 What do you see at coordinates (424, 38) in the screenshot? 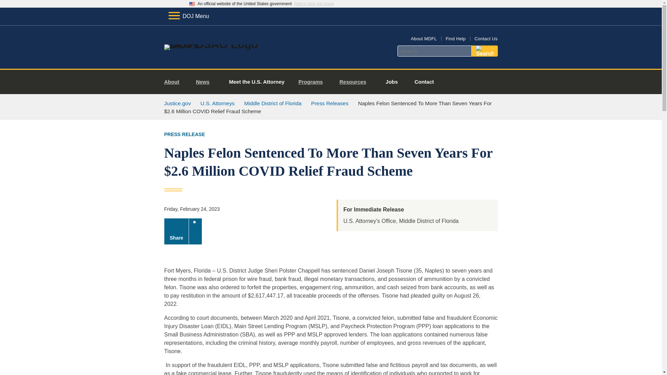
I see `About MDFL` at bounding box center [424, 38].